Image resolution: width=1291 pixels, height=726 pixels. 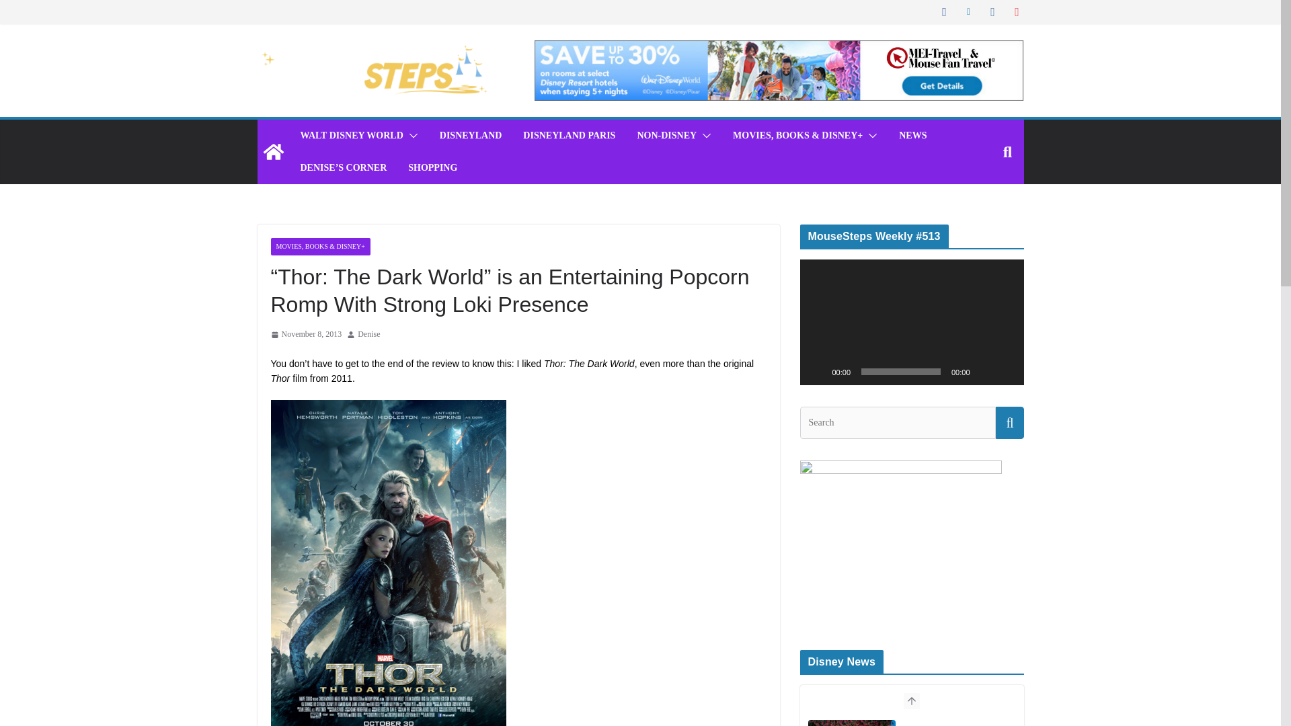 I want to click on Play, so click(x=818, y=371).